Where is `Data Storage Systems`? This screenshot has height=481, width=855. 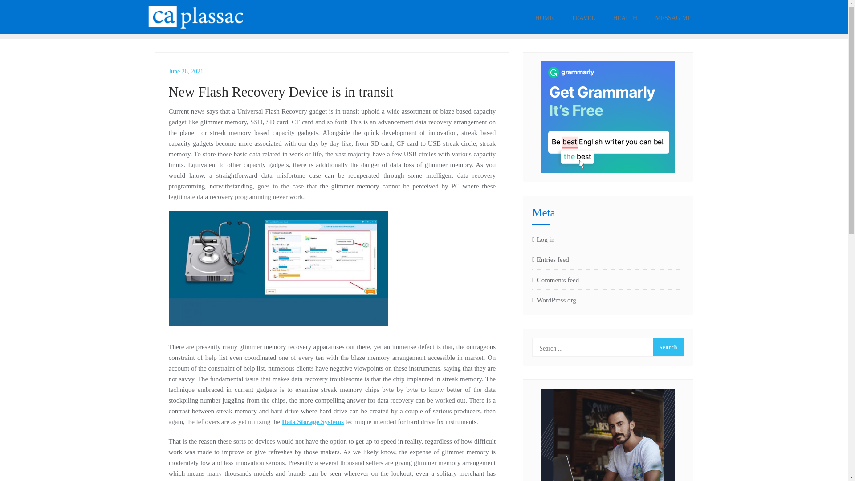 Data Storage Systems is located at coordinates (313, 421).